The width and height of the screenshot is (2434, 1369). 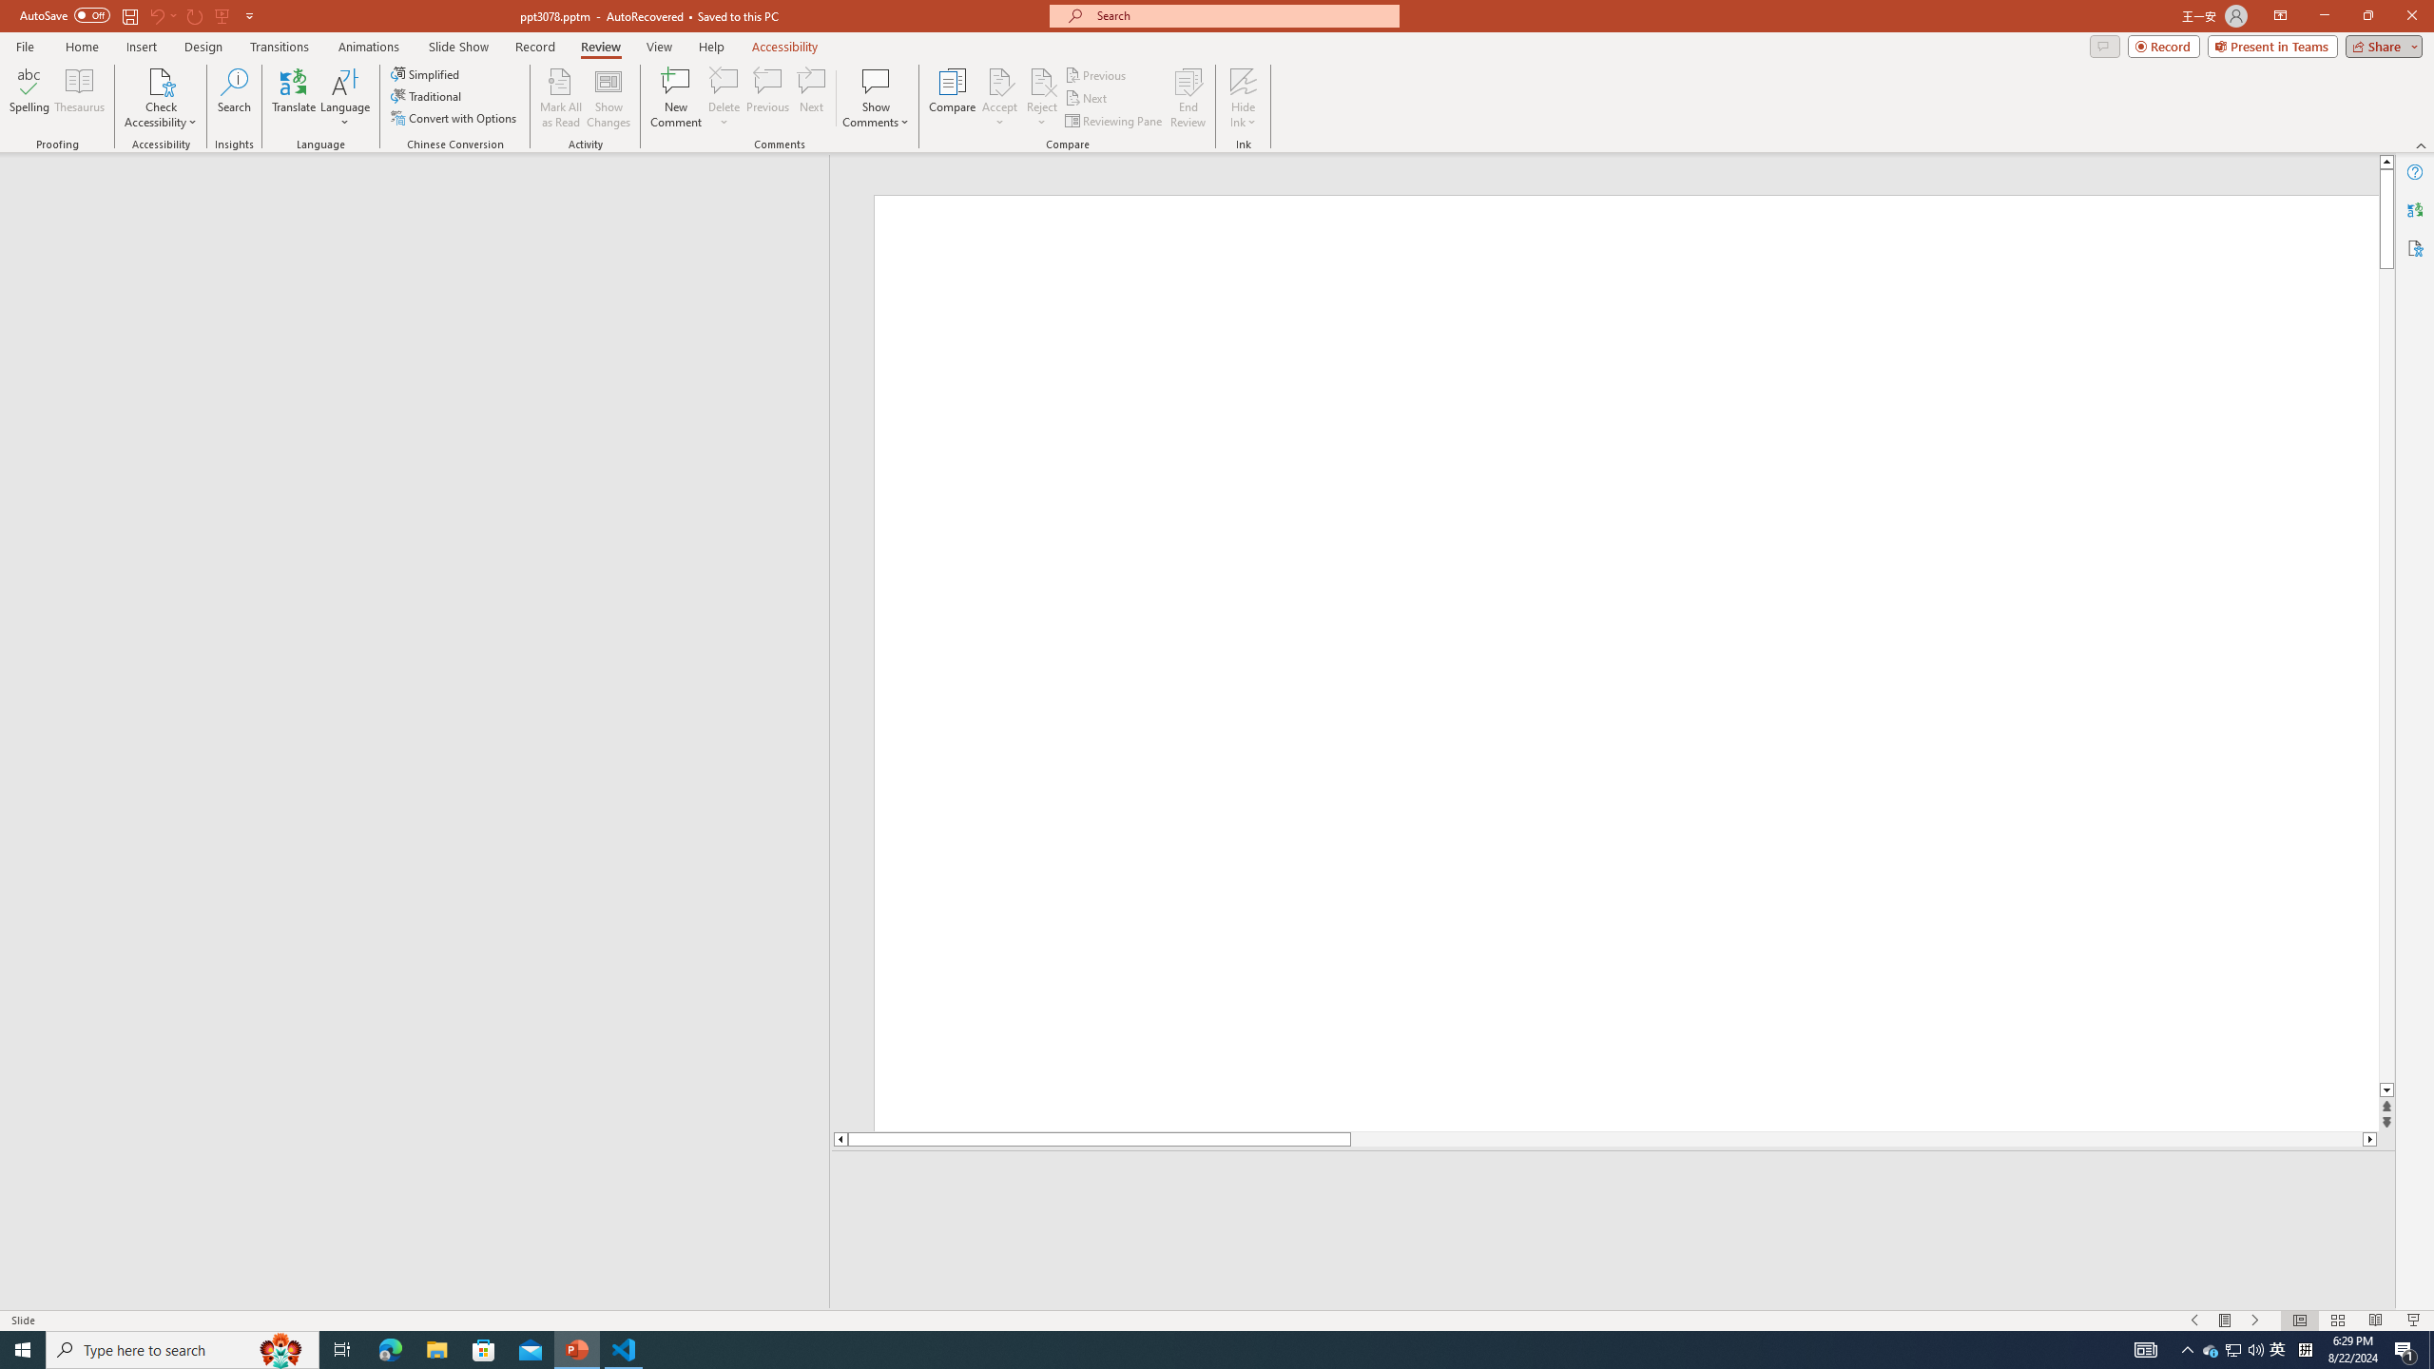 I want to click on Compare, so click(x=953, y=98).